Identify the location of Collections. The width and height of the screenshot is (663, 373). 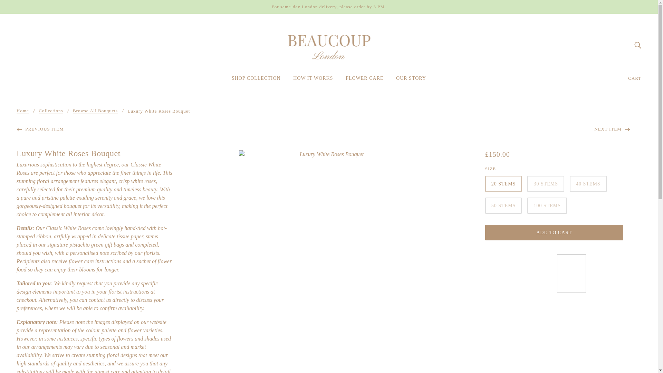
(50, 111).